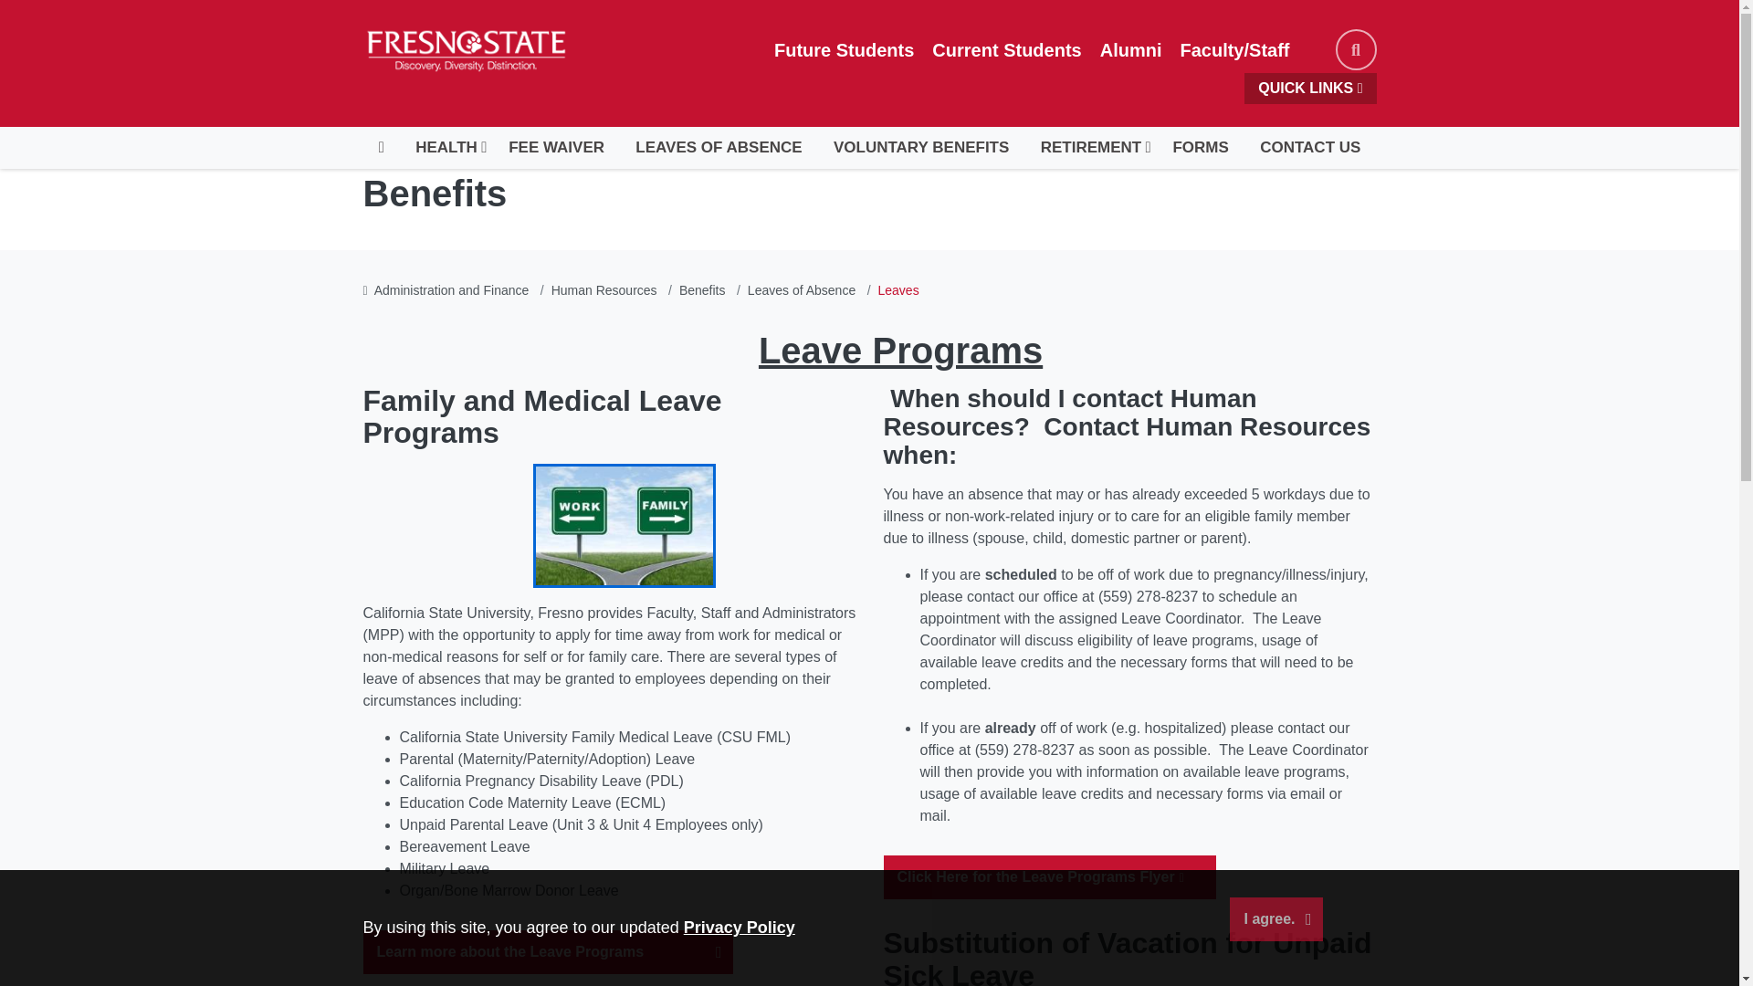  I want to click on Future Students, so click(844, 49).